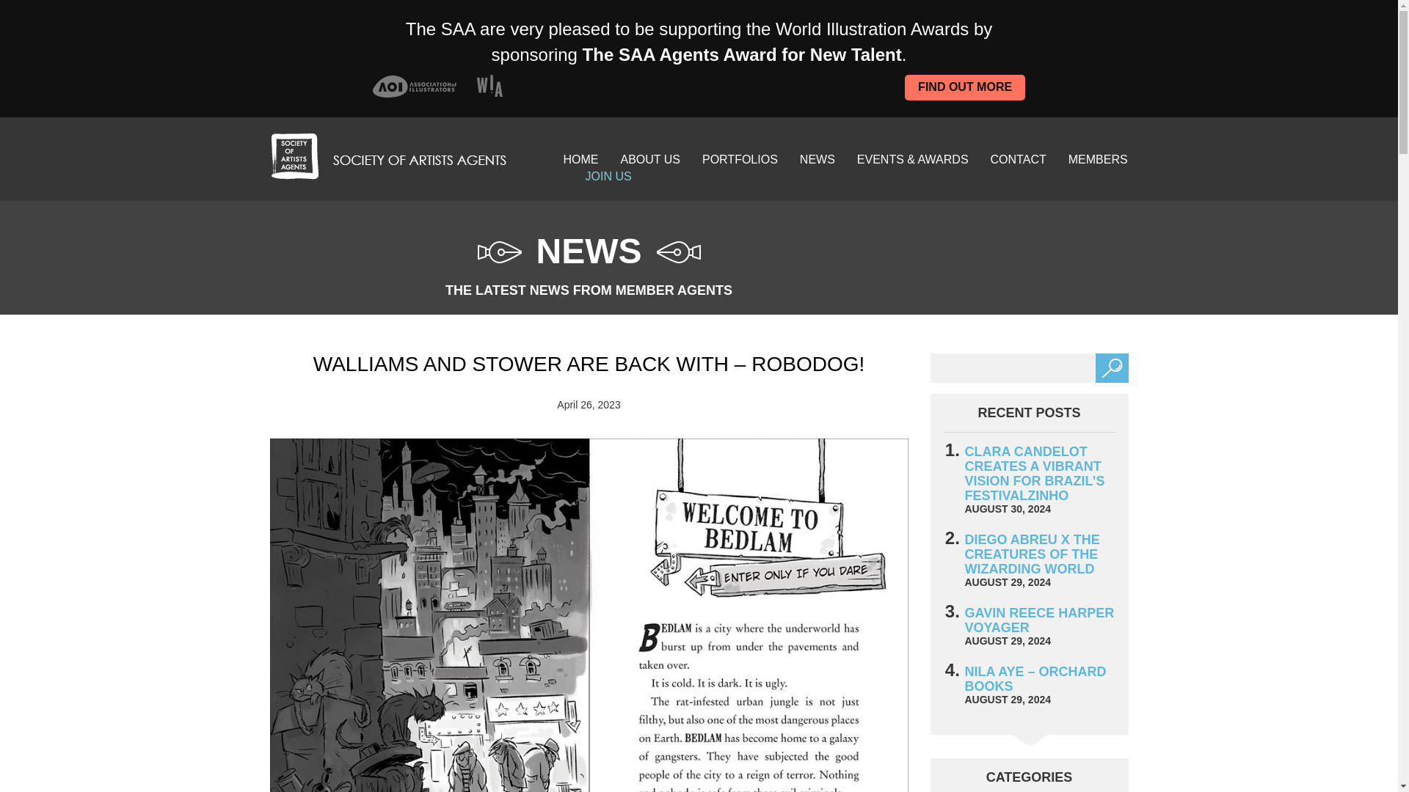 Image resolution: width=1409 pixels, height=792 pixels. Describe the element at coordinates (1098, 159) in the screenshot. I see `MEMBERS` at that location.